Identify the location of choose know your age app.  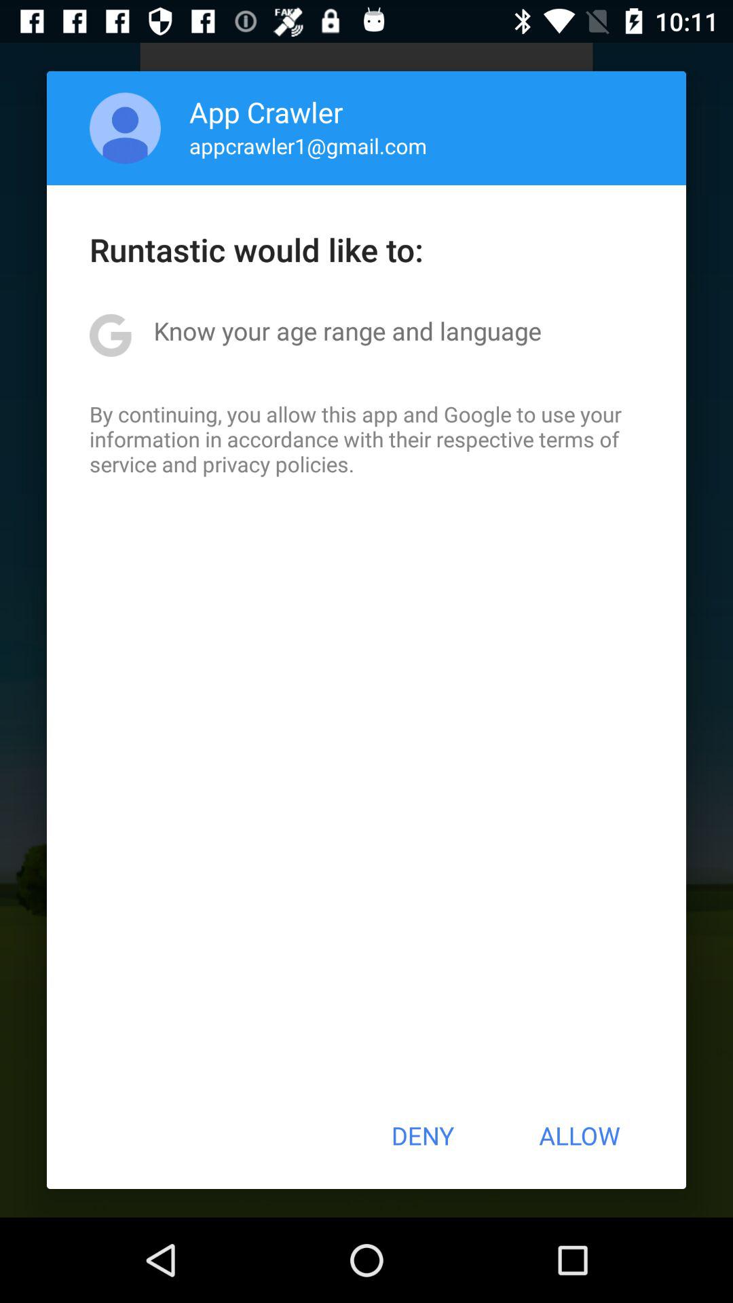
(347, 331).